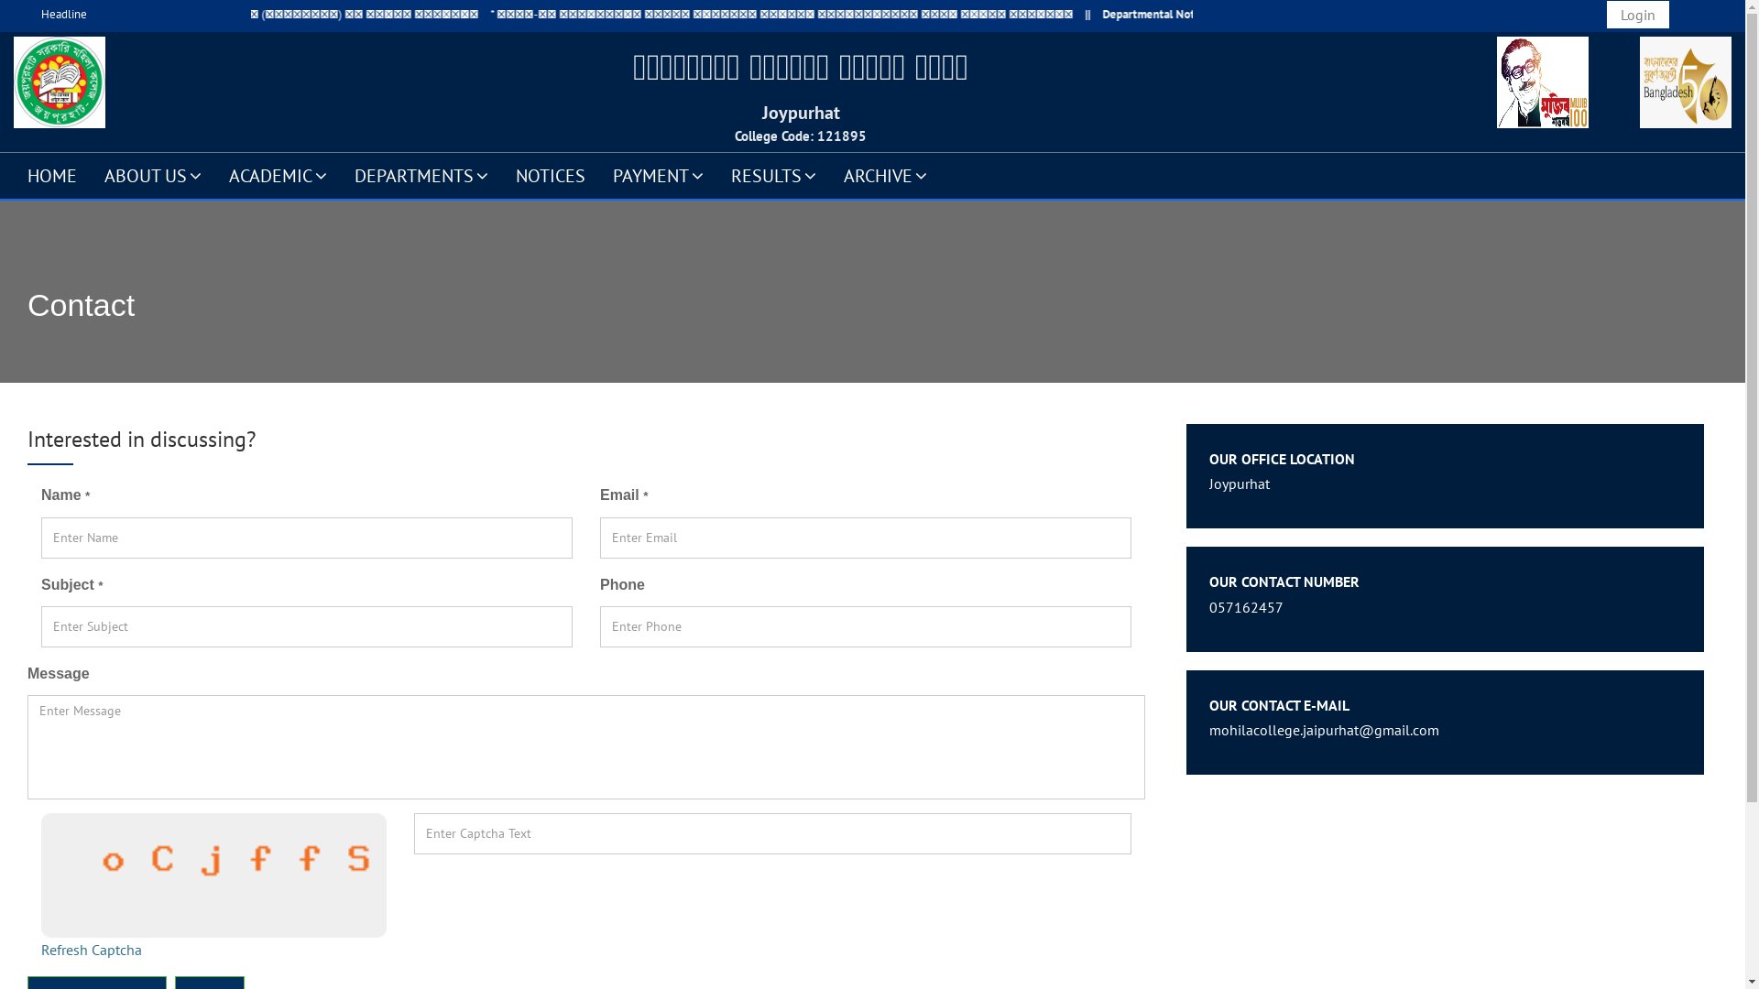 The image size is (1759, 989). What do you see at coordinates (551, 175) in the screenshot?
I see `NOTICES` at bounding box center [551, 175].